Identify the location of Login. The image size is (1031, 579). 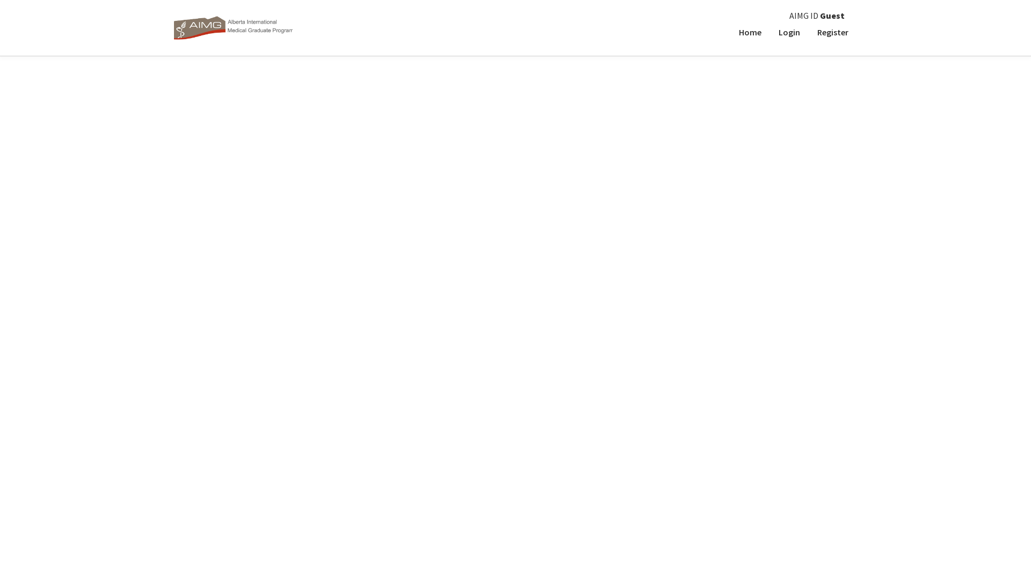
(789, 32).